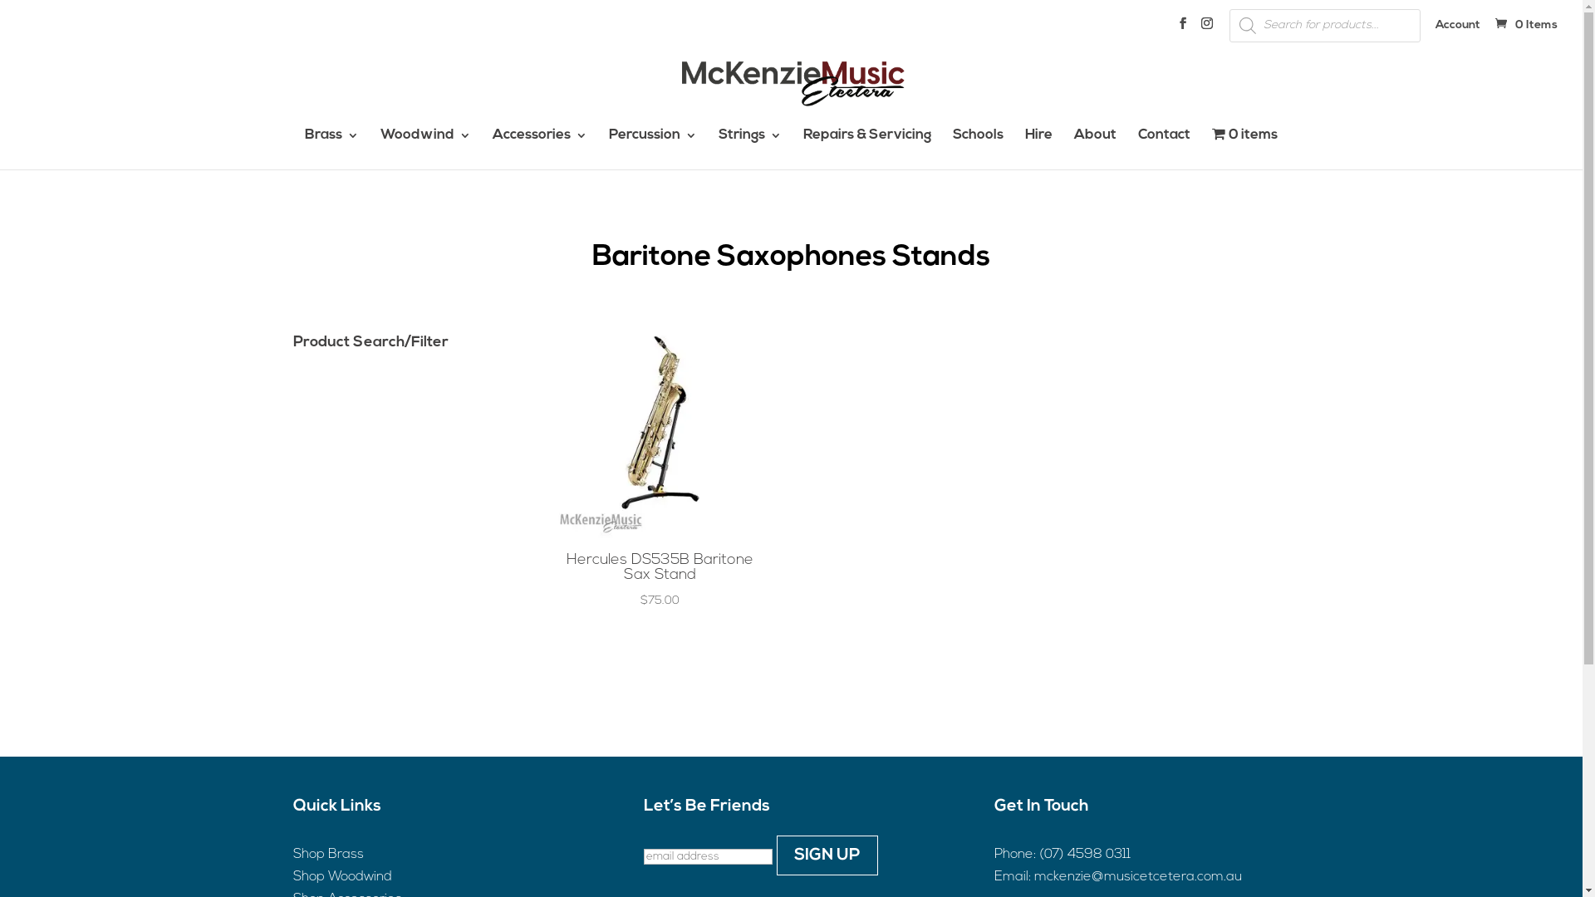 The width and height of the screenshot is (1595, 897). I want to click on Shop Woodwind, so click(342, 877).